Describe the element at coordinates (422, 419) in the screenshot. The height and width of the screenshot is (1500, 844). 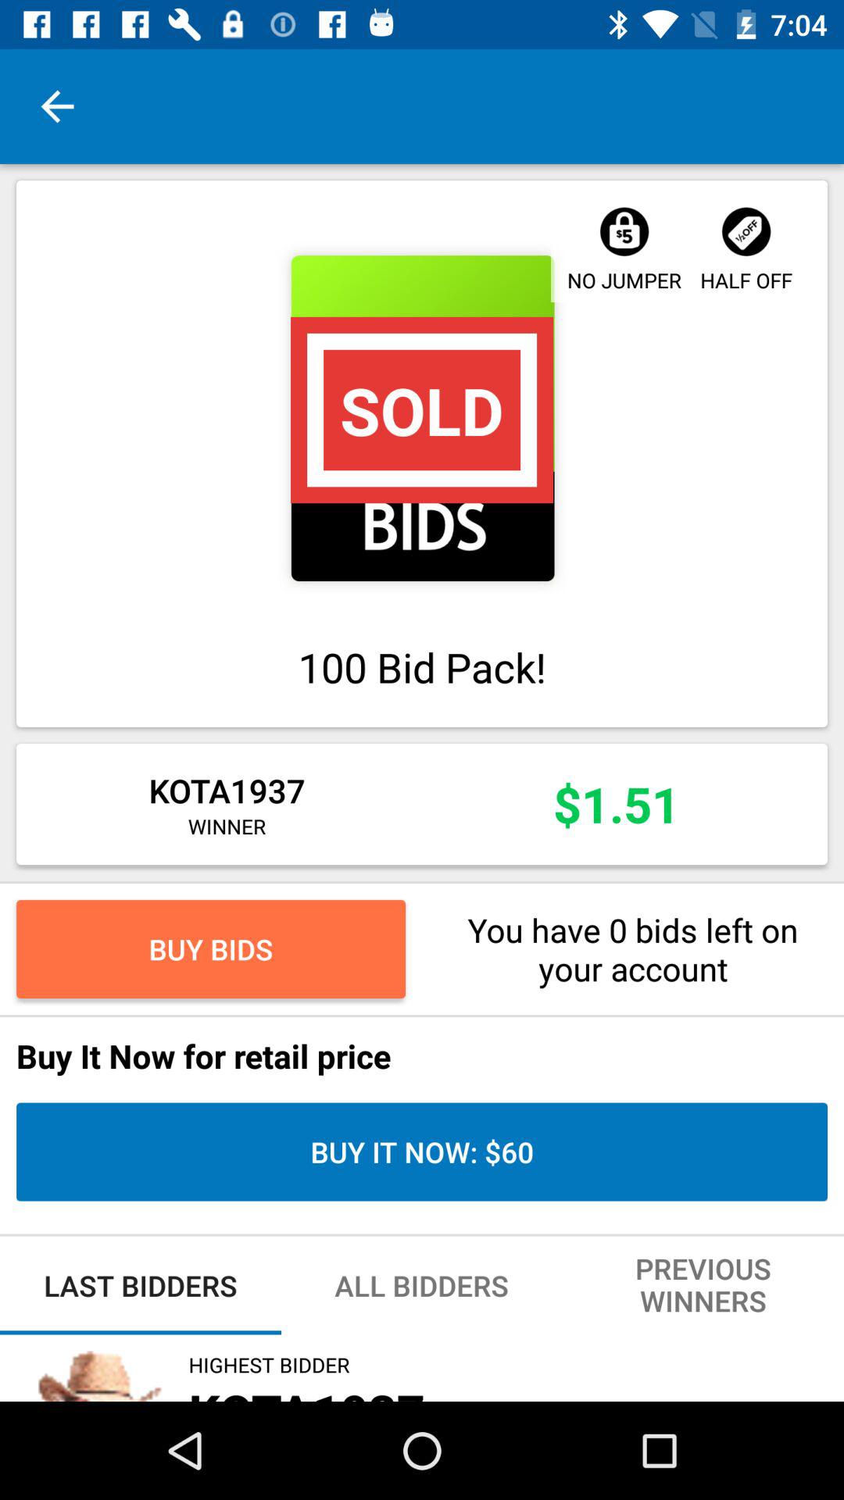
I see `press icon above 100 bid pack! item` at that location.